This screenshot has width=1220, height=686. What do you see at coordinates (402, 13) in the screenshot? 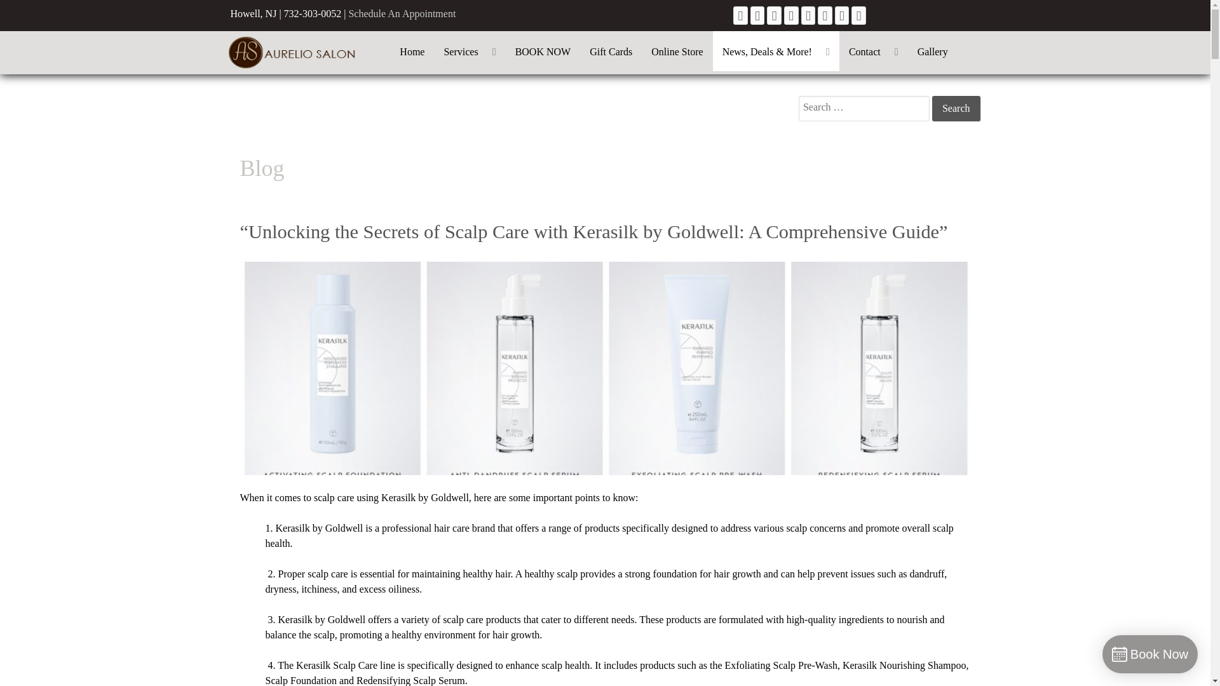
I see `Schedule An Appointment` at bounding box center [402, 13].